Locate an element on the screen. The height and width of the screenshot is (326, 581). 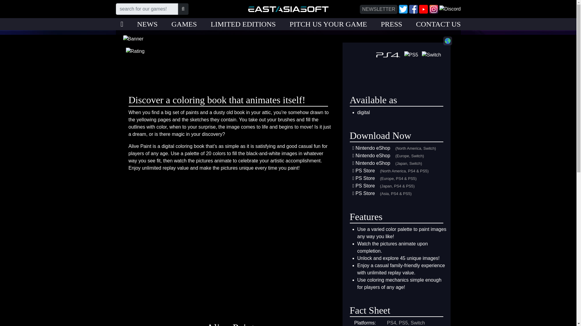
Nintendo eShop is located at coordinates (373, 155).